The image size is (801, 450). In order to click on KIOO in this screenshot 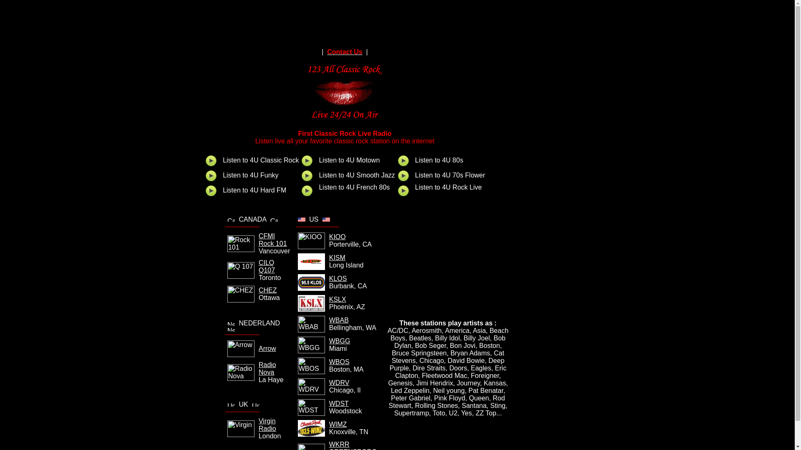, I will do `click(338, 237)`.